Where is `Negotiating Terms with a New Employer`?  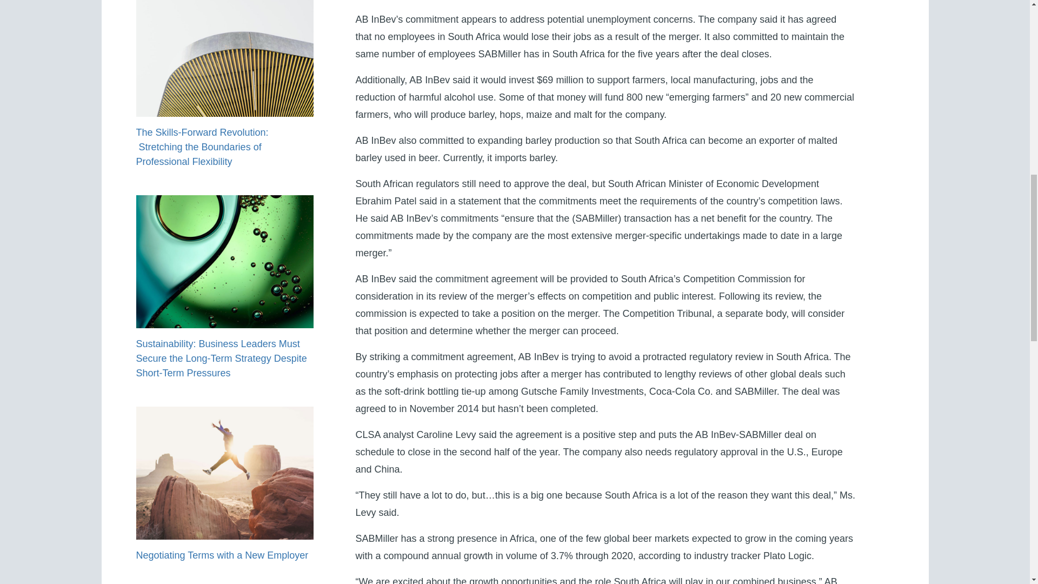 Negotiating Terms with a New Employer is located at coordinates (222, 555).